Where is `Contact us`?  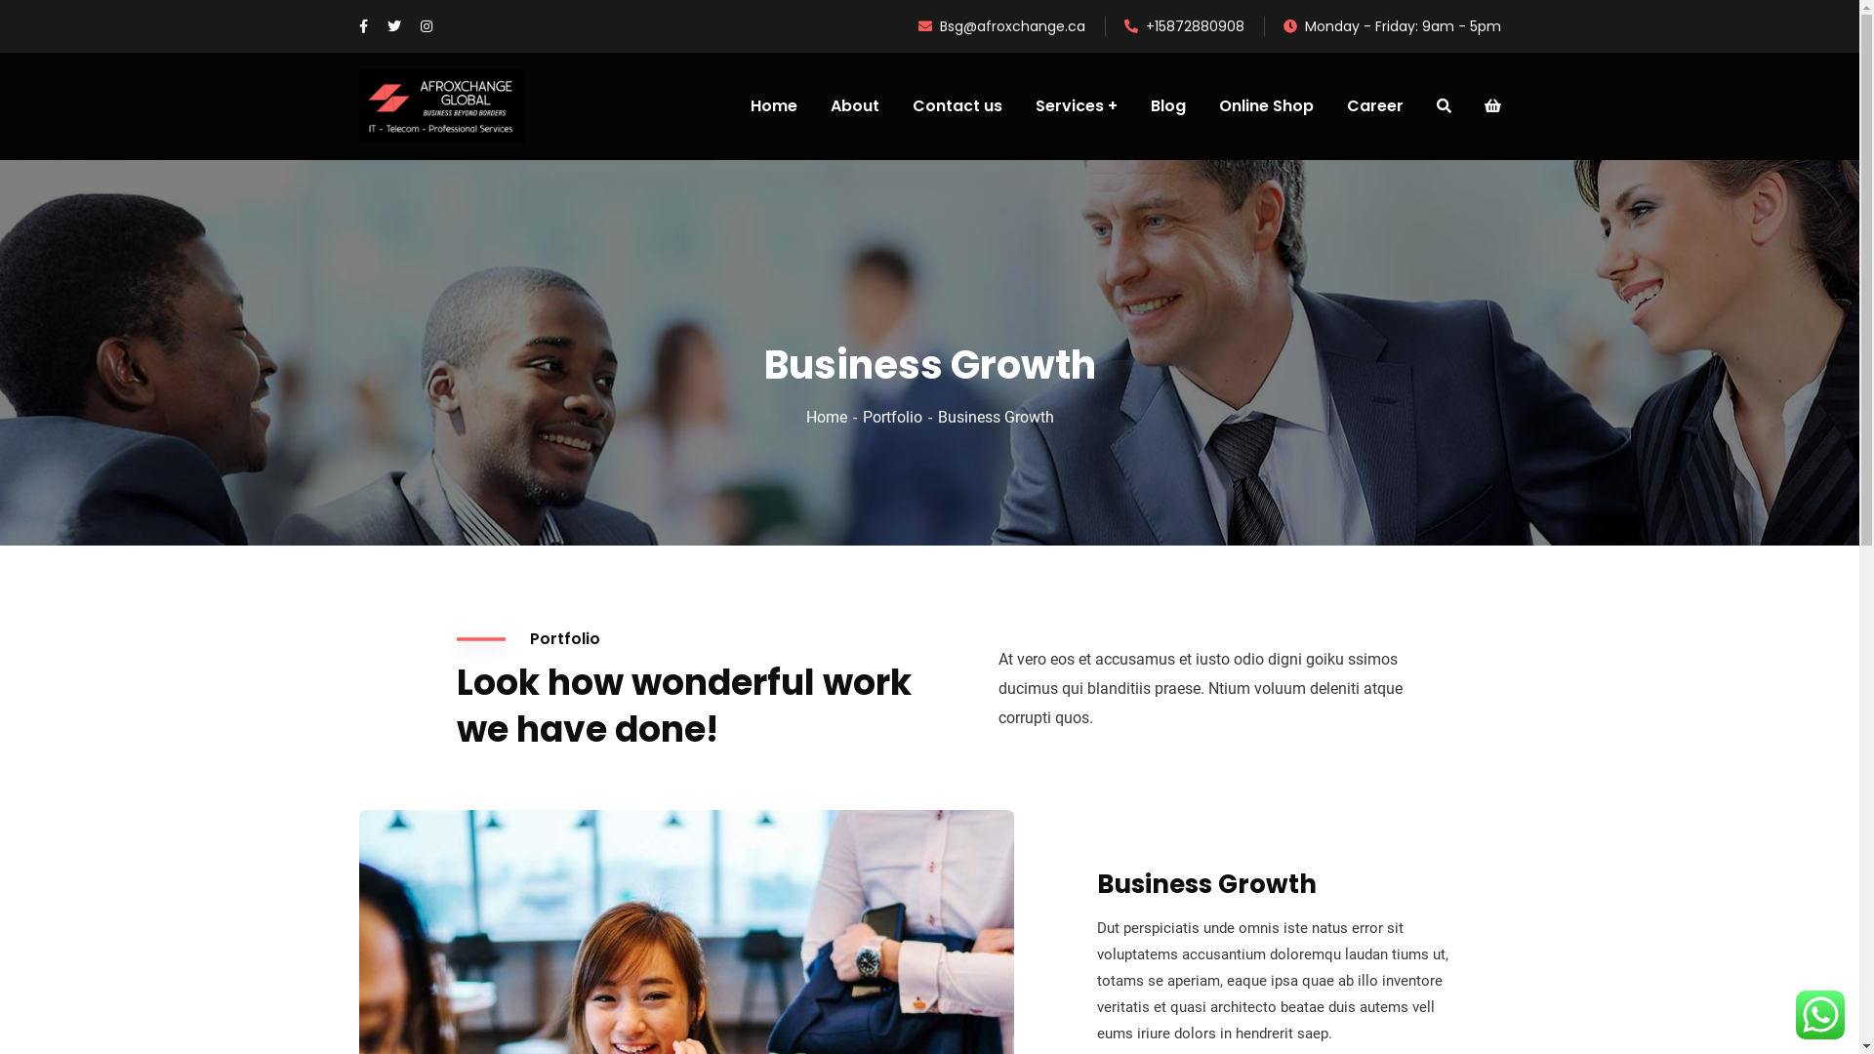 Contact us is located at coordinates (957, 106).